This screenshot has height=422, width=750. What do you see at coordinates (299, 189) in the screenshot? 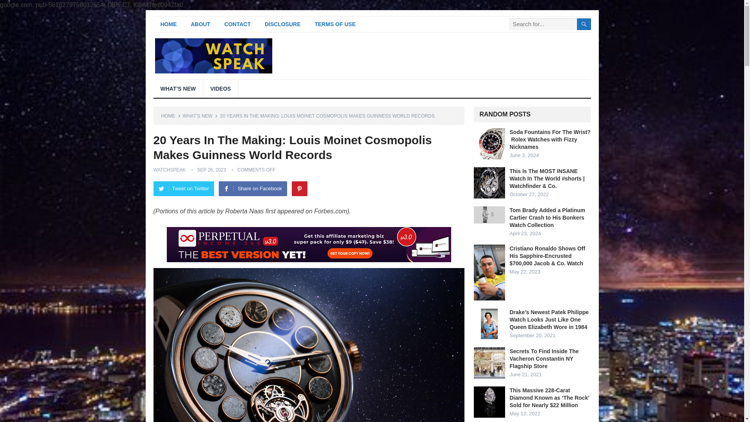
I see `Pinterest` at bounding box center [299, 189].